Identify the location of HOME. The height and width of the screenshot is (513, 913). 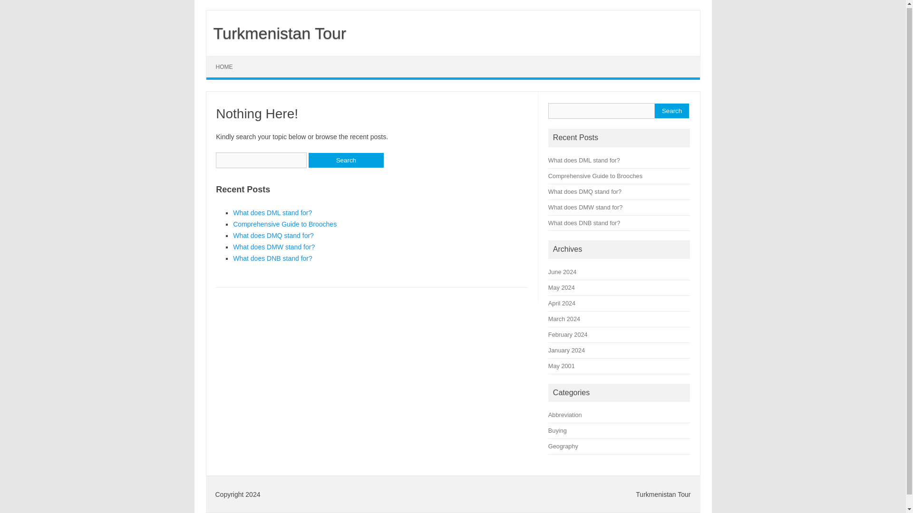
(224, 66).